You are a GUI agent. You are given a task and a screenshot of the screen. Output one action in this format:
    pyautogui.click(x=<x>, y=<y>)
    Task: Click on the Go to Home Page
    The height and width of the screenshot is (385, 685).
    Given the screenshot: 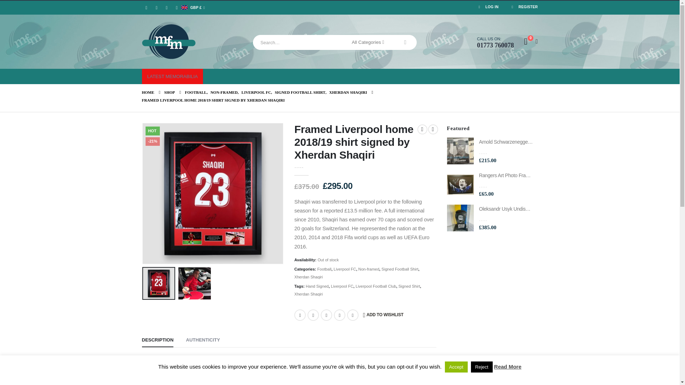 What is the action you would take?
    pyautogui.click(x=148, y=92)
    